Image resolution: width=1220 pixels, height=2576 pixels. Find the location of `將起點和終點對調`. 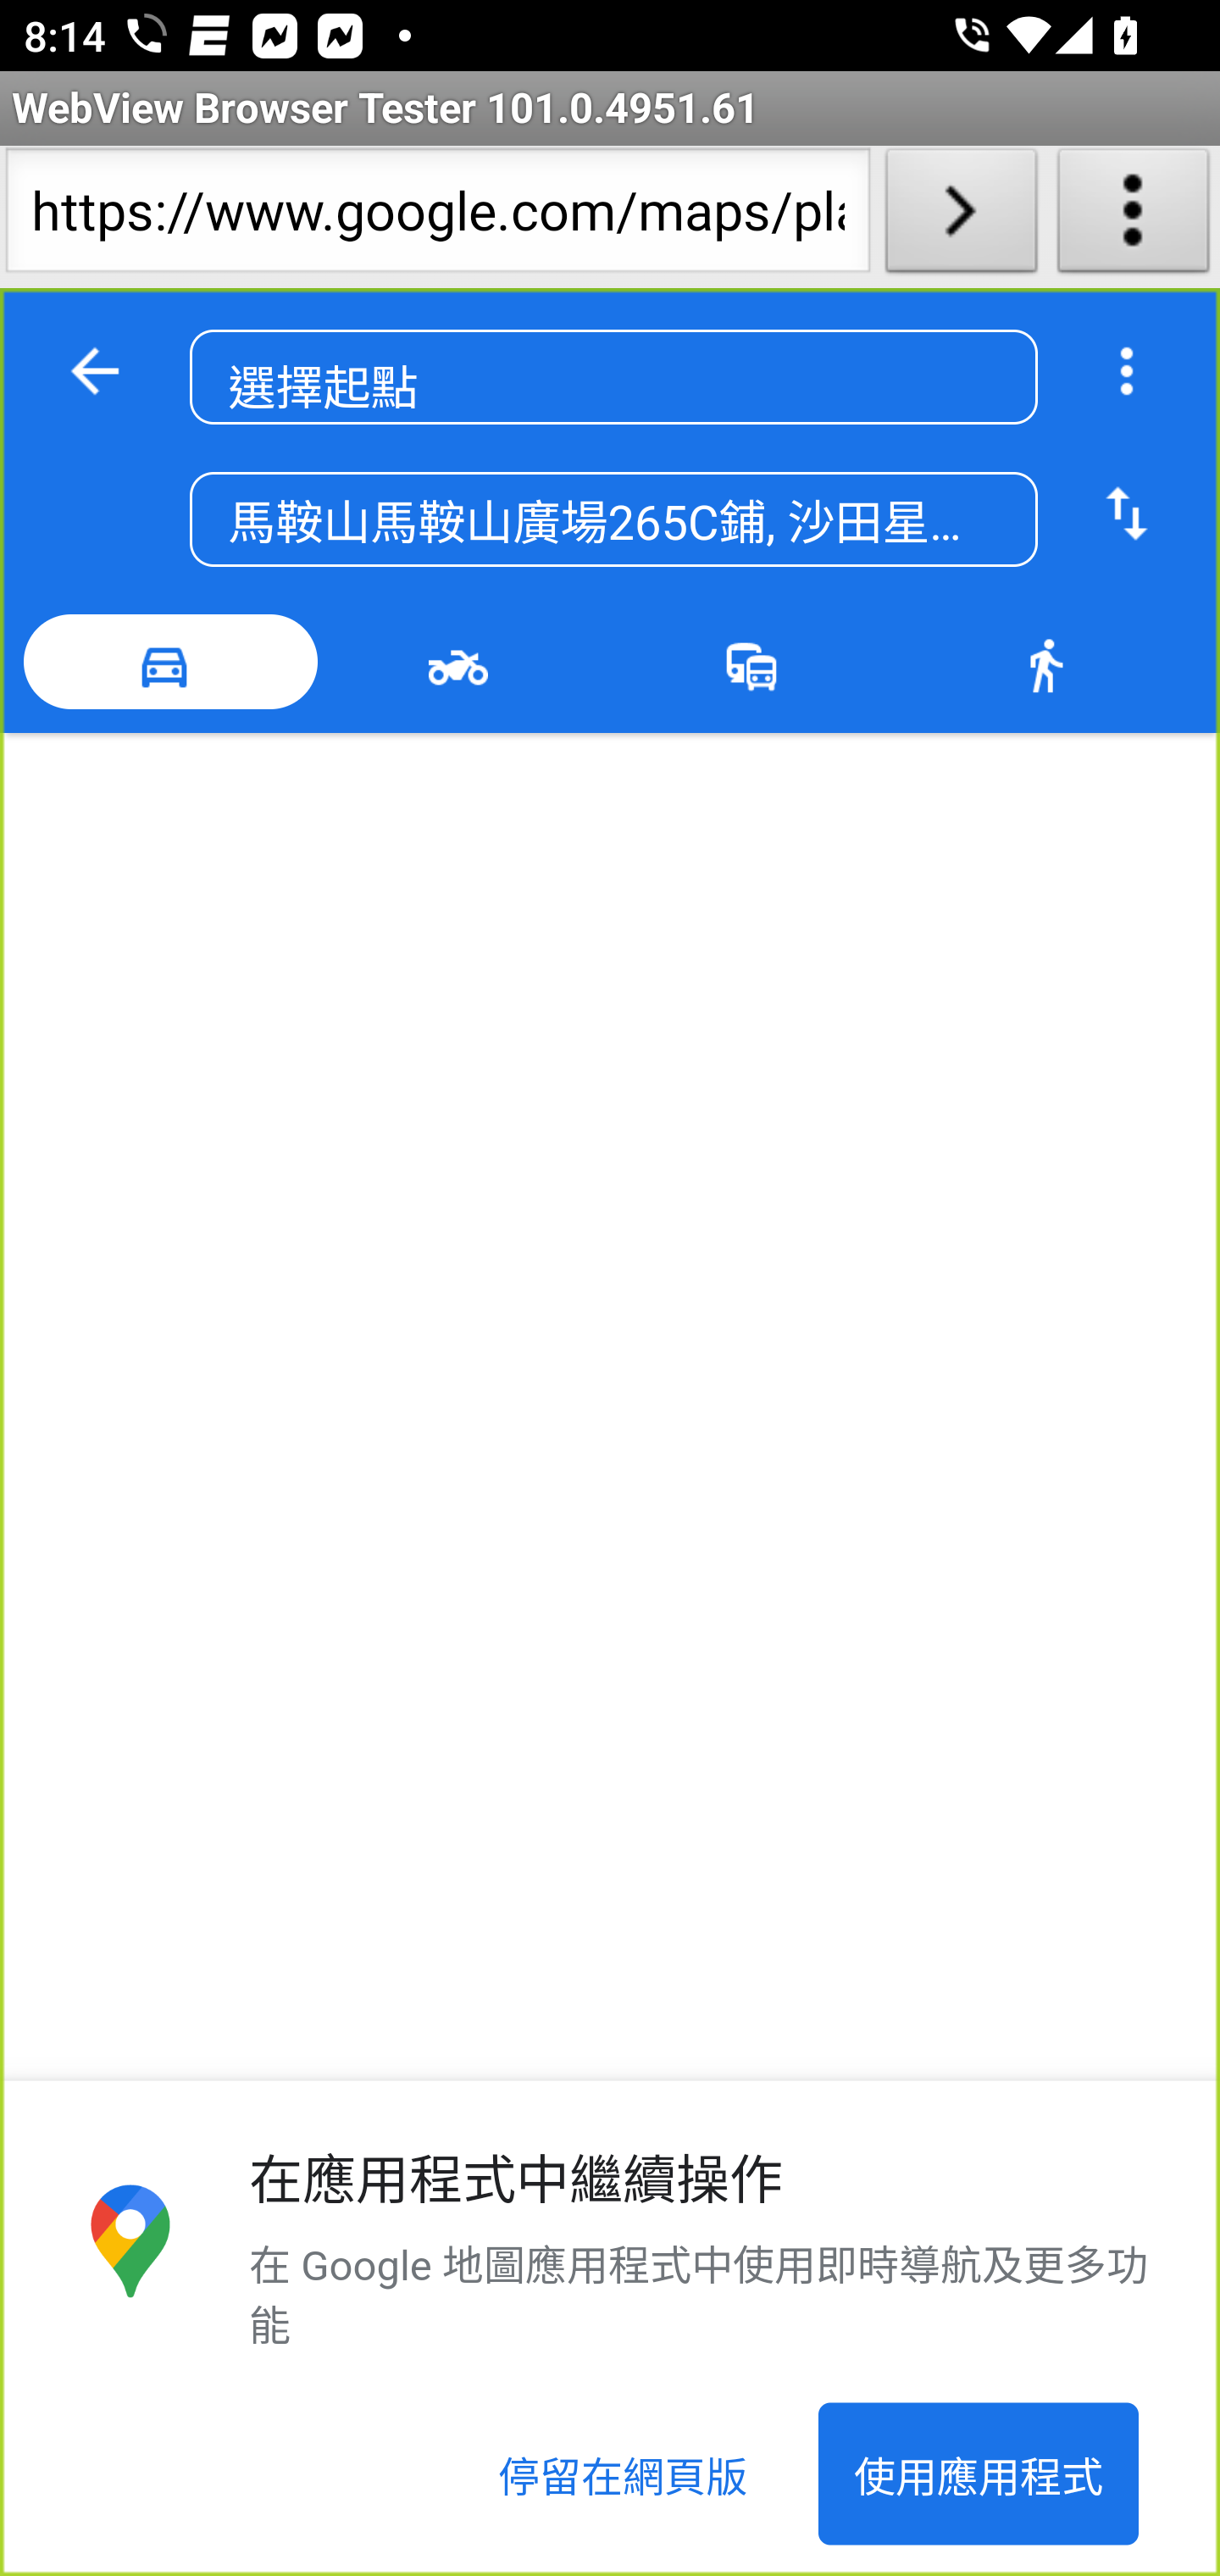

將起點和終點對調 is located at coordinates (1127, 515).